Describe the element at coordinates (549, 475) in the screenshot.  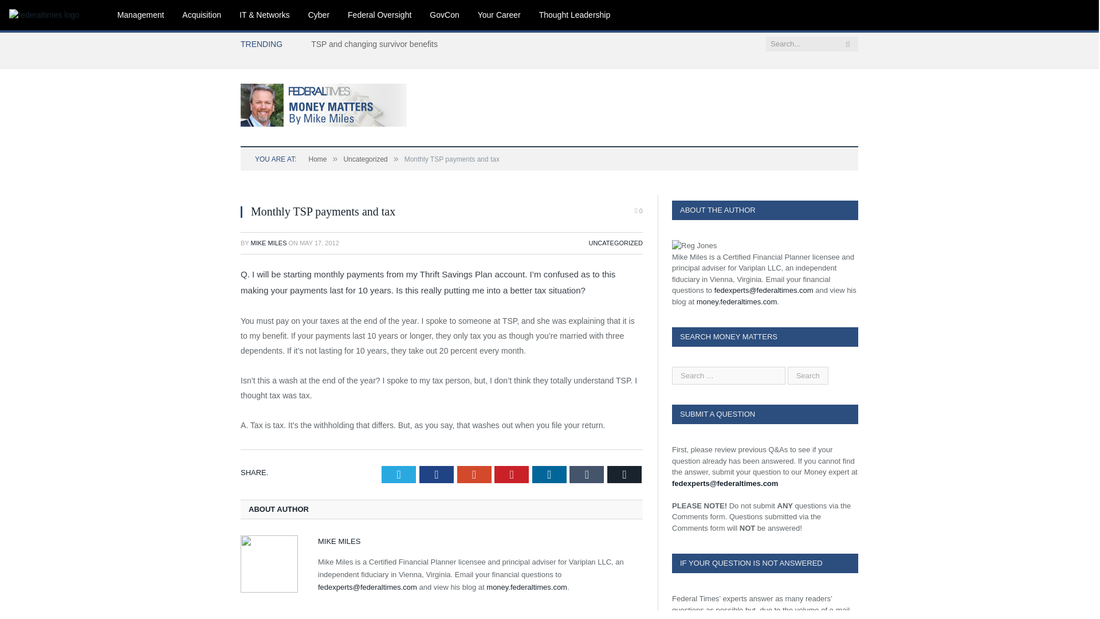
I see `LinkedIn` at that location.